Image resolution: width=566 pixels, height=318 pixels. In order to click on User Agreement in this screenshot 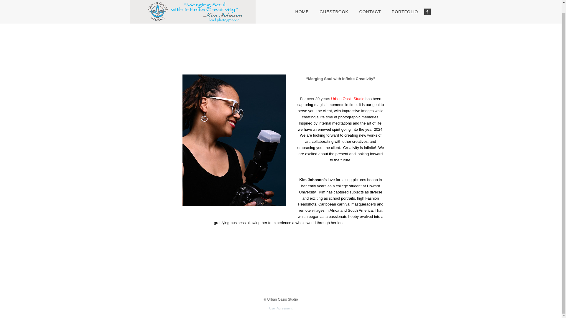, I will do `click(281, 308)`.